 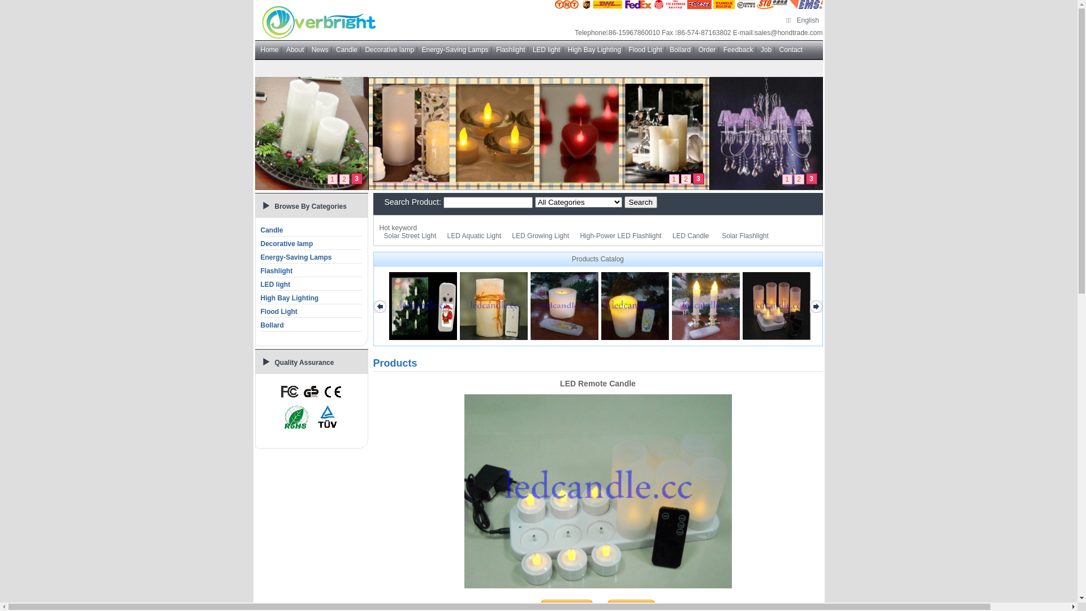 What do you see at coordinates (271, 325) in the screenshot?
I see `Bollard` at bounding box center [271, 325].